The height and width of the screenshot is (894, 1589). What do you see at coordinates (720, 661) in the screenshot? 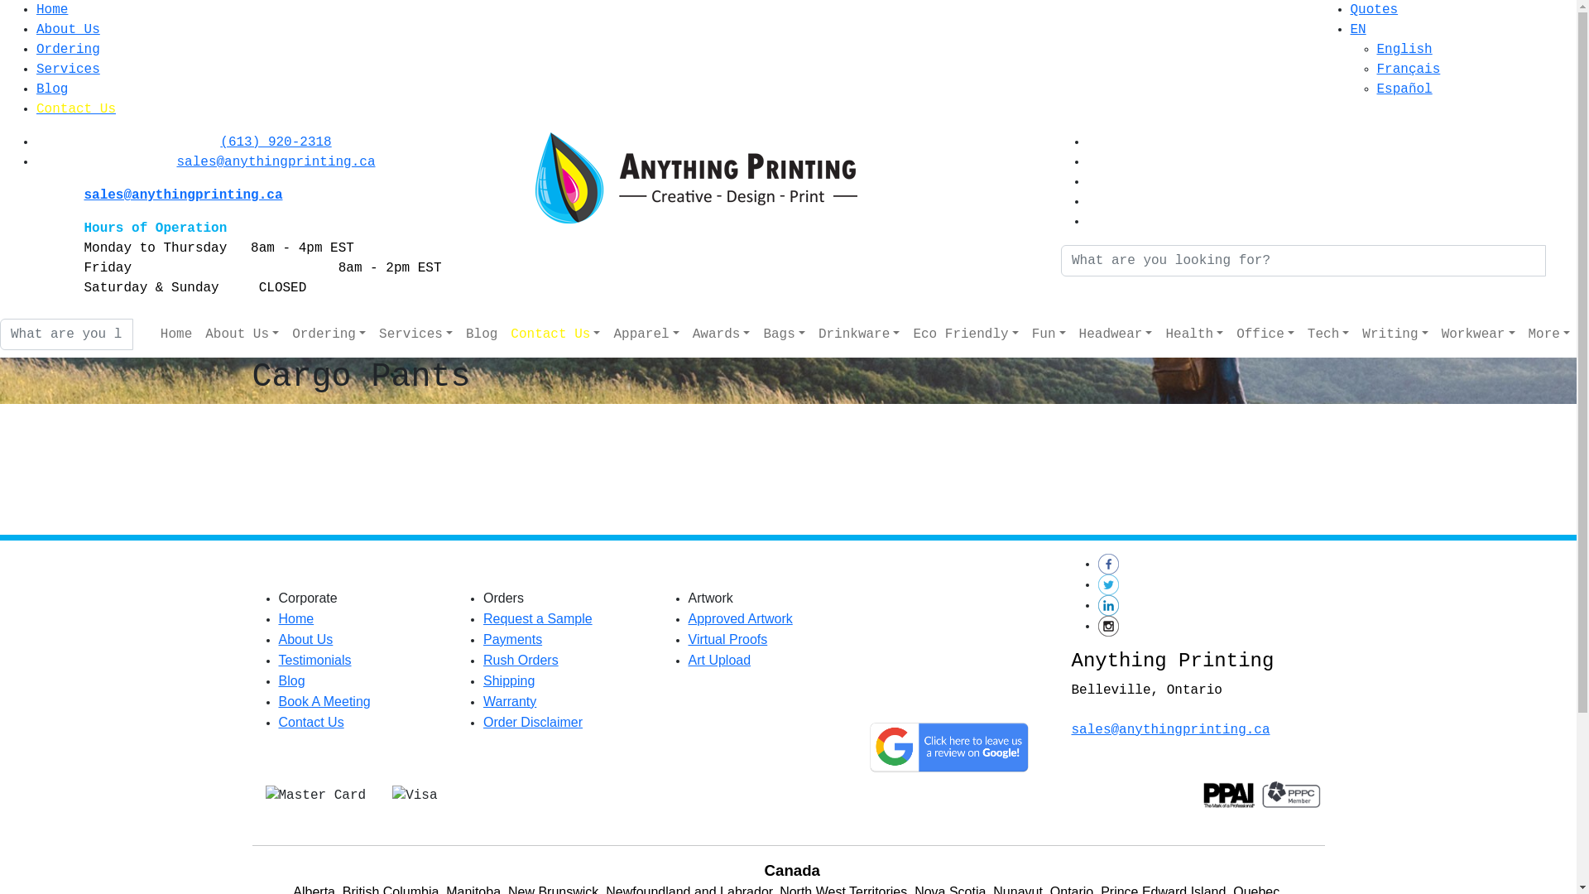
I see `Art Upload` at bounding box center [720, 661].